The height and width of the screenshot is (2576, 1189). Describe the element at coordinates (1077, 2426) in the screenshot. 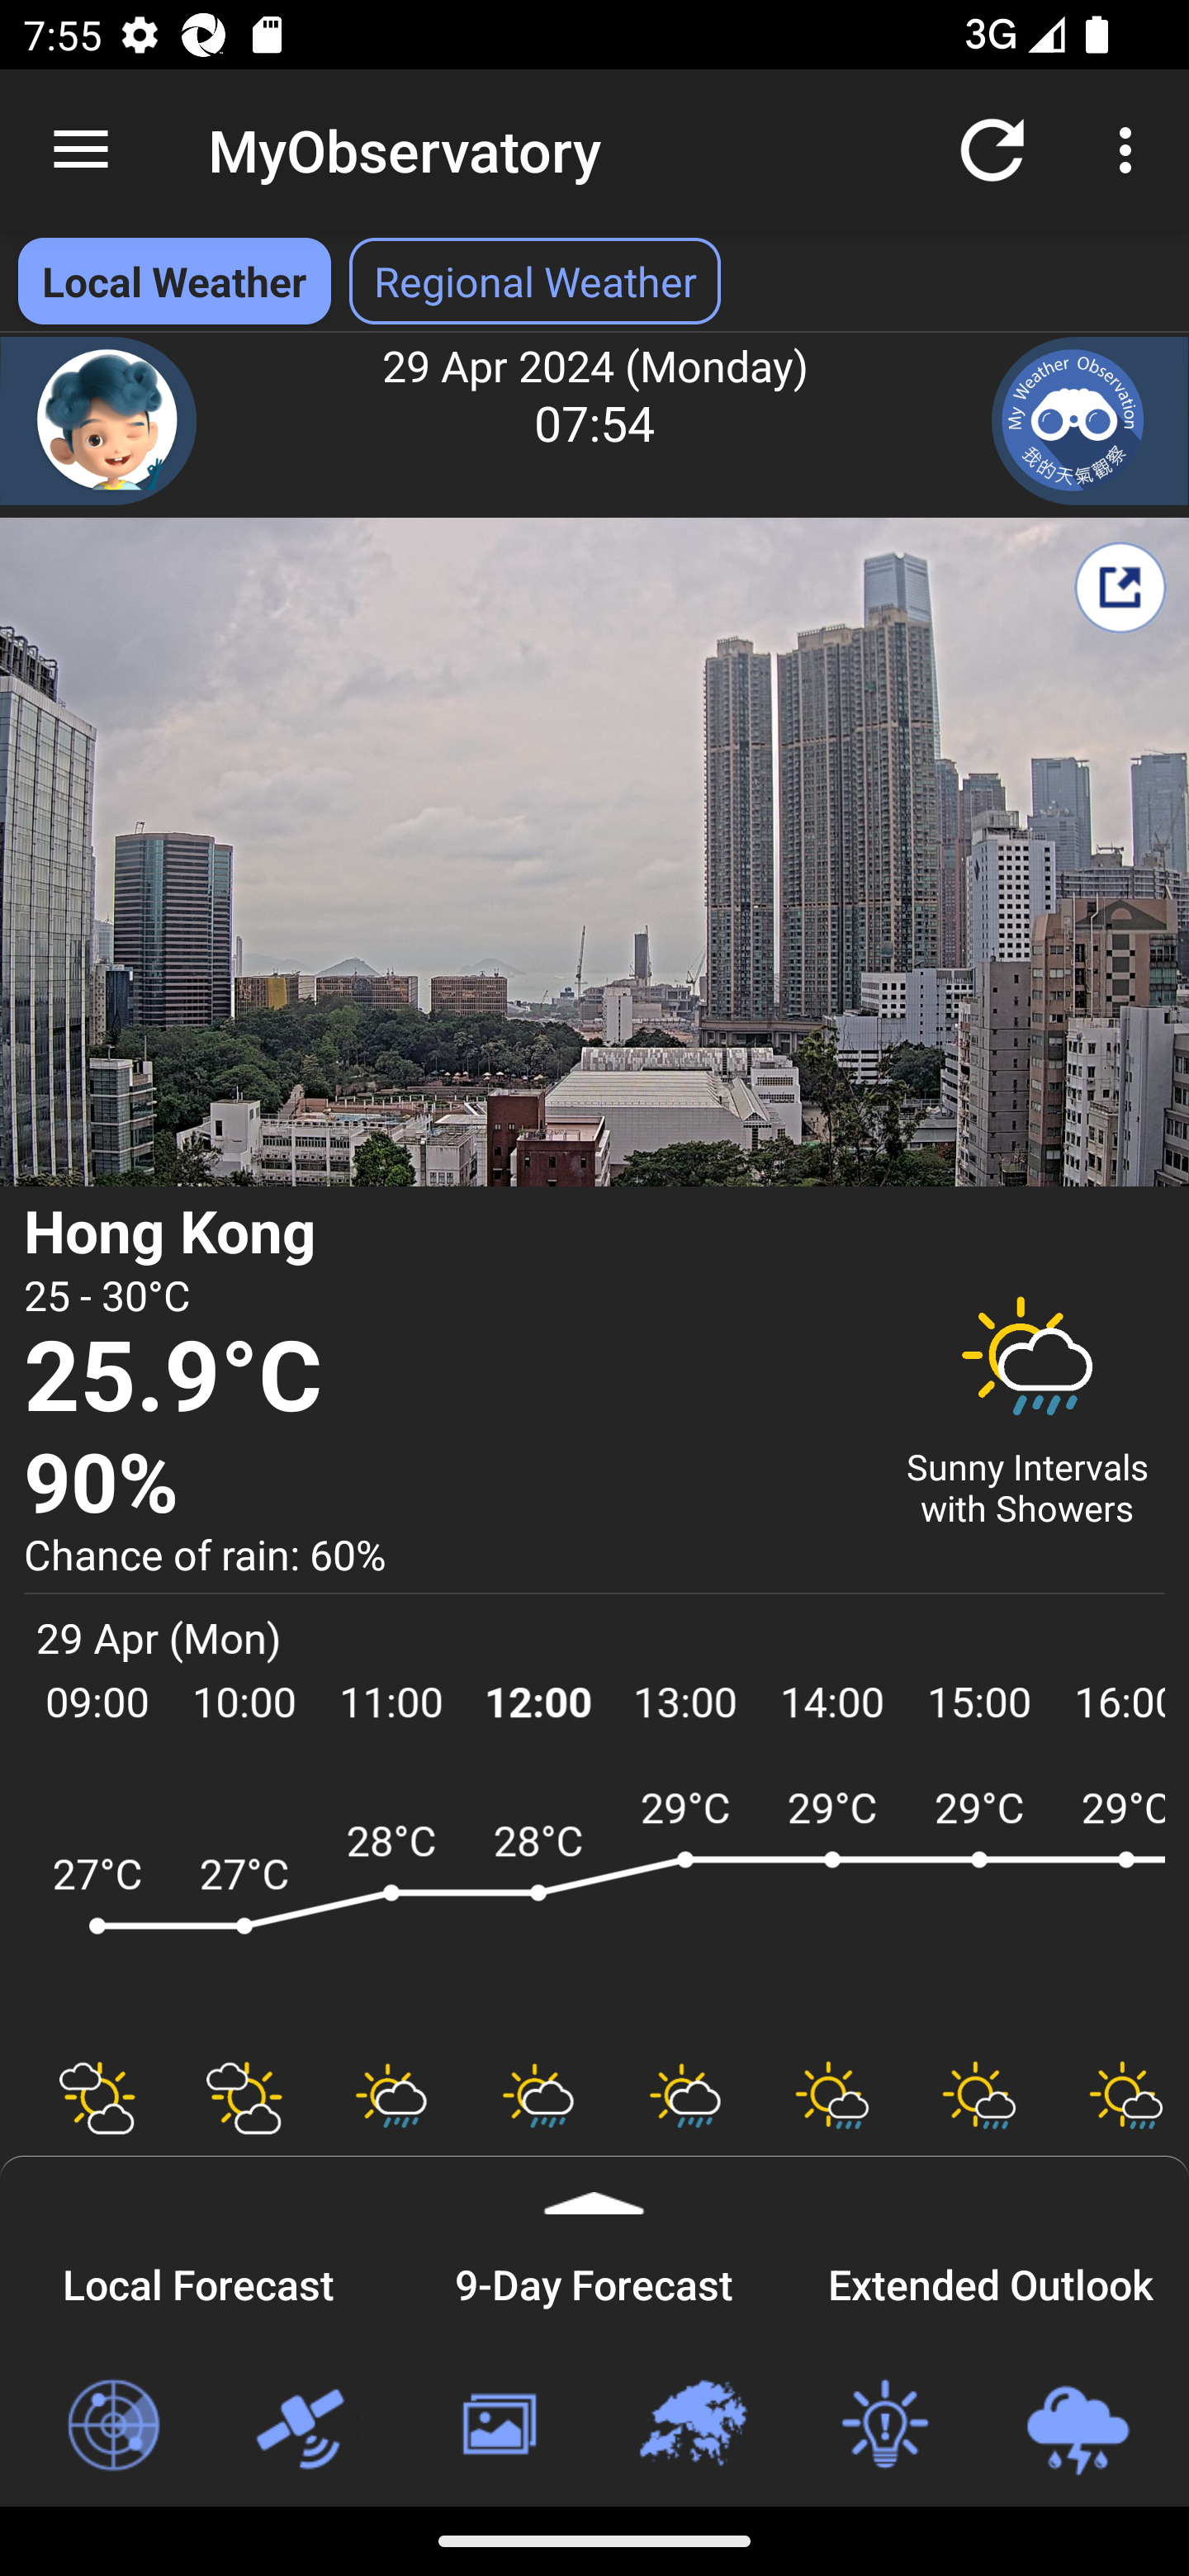

I see `Loc-based Rain & Lightning Forecast` at that location.